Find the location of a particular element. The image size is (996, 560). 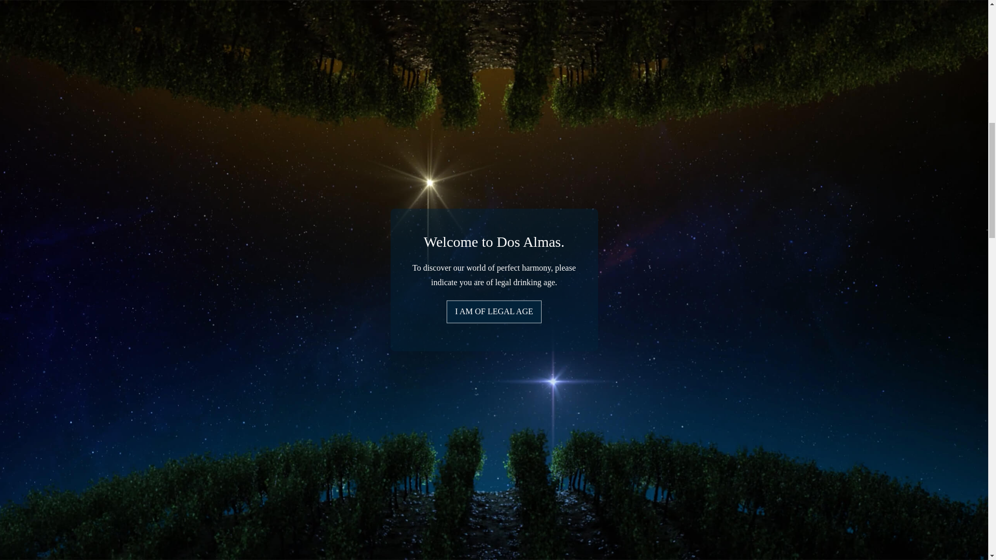

Search is located at coordinates (160, 305).